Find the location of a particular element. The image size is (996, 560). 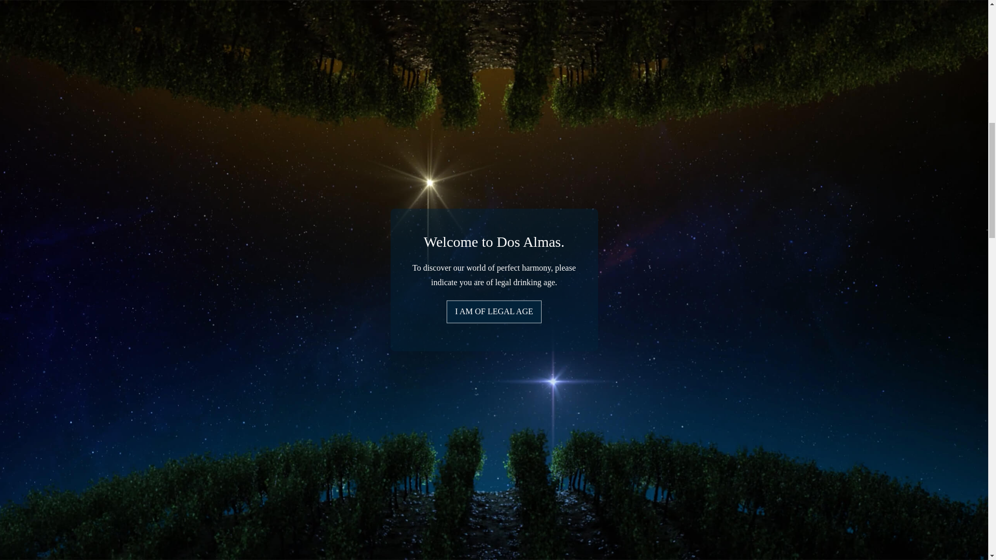

Search is located at coordinates (160, 305).